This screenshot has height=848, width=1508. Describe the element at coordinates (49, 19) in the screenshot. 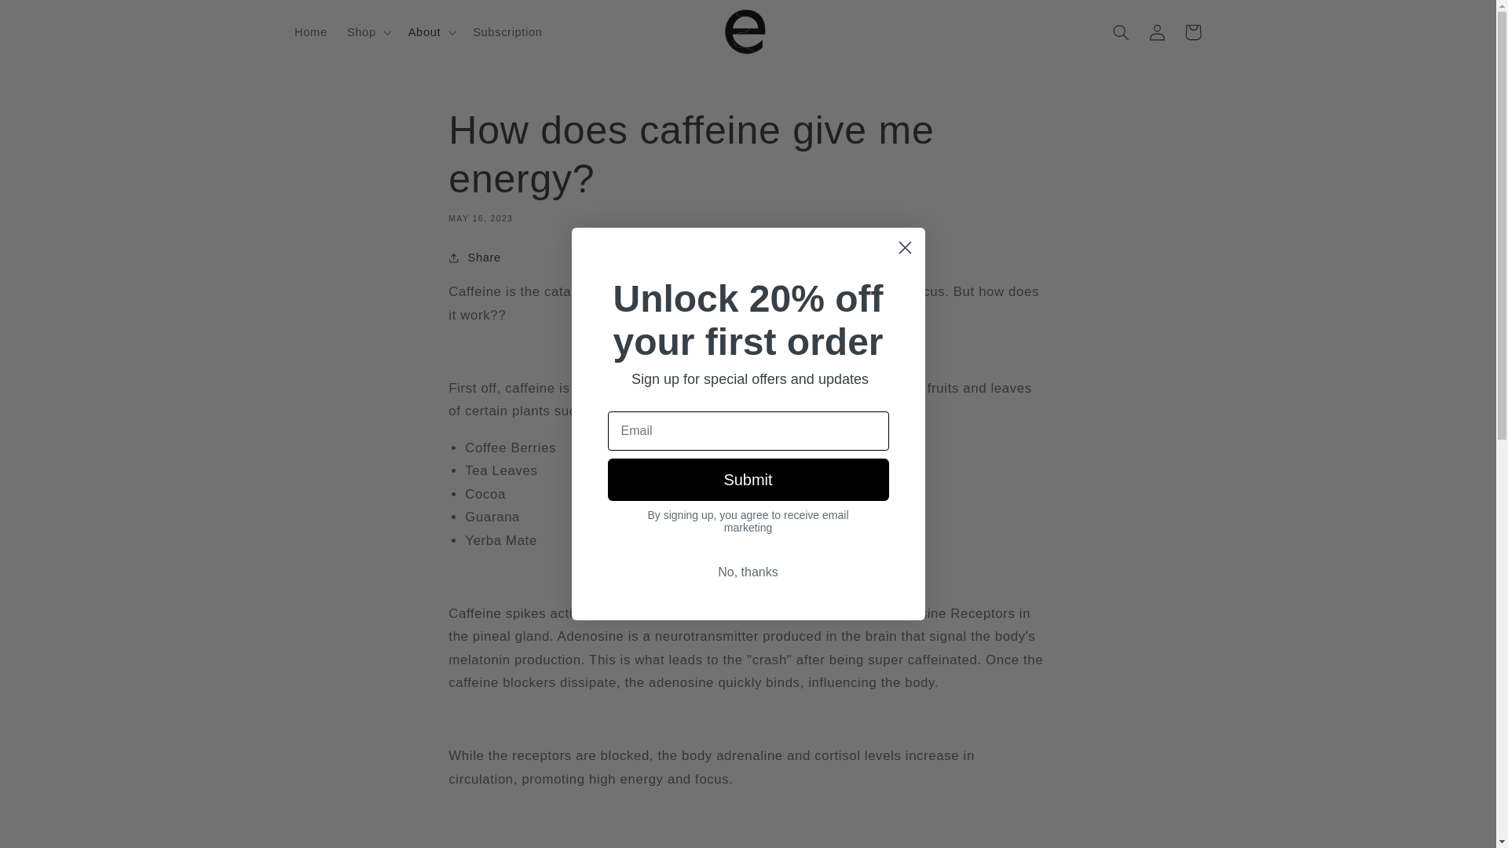

I see `Skip to content` at that location.